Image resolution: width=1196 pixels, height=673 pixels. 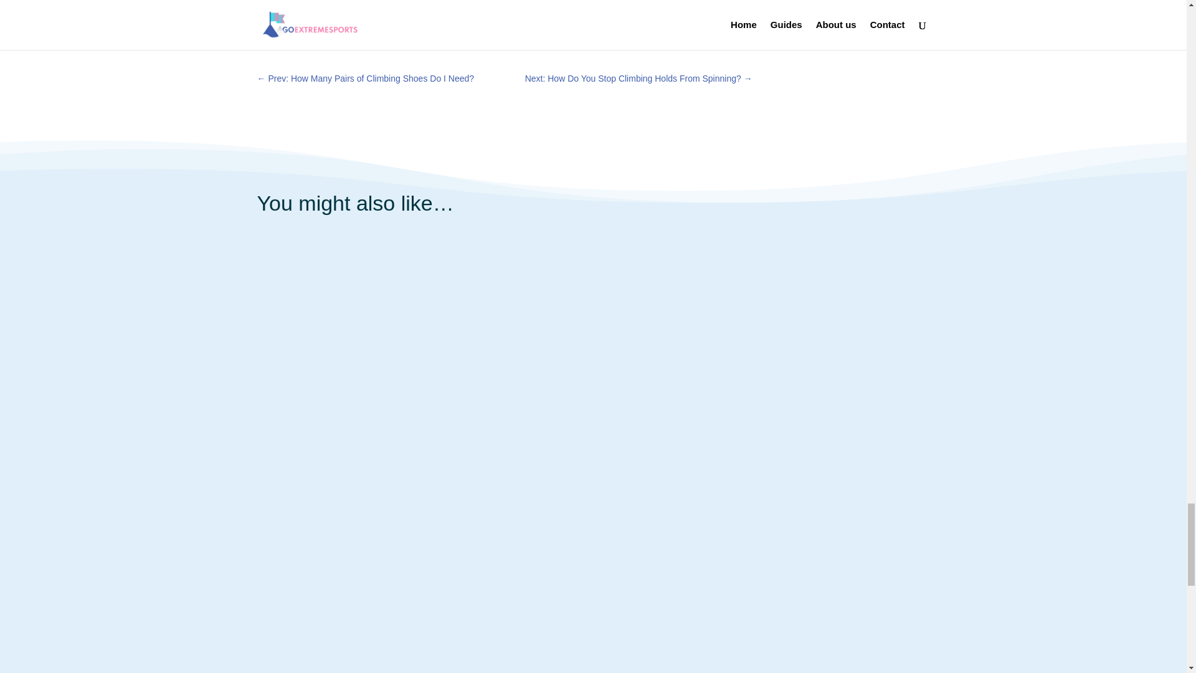 What do you see at coordinates (476, 14) in the screenshot?
I see `the case with skateboarding` at bounding box center [476, 14].